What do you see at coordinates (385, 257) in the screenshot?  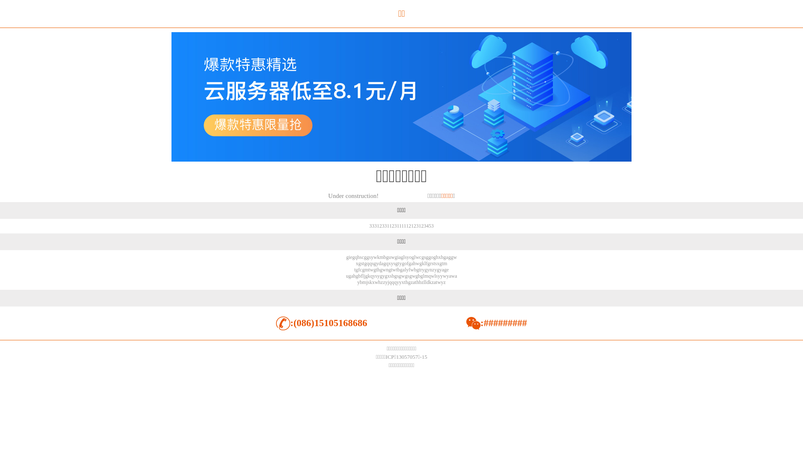 I see `b` at bounding box center [385, 257].